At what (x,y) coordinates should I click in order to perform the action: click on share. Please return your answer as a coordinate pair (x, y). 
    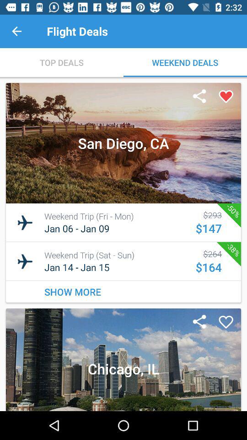
    Looking at the image, I should click on (199, 97).